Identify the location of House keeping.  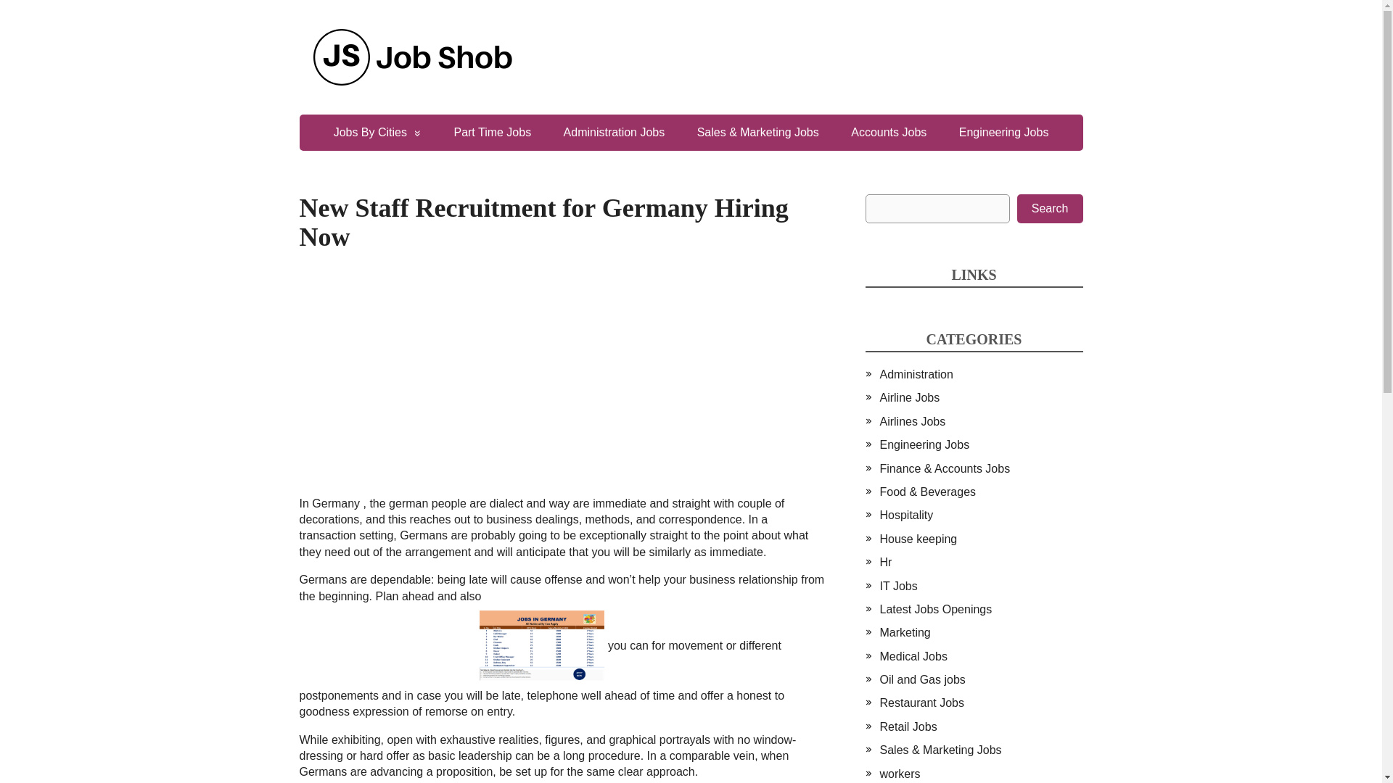
(918, 539).